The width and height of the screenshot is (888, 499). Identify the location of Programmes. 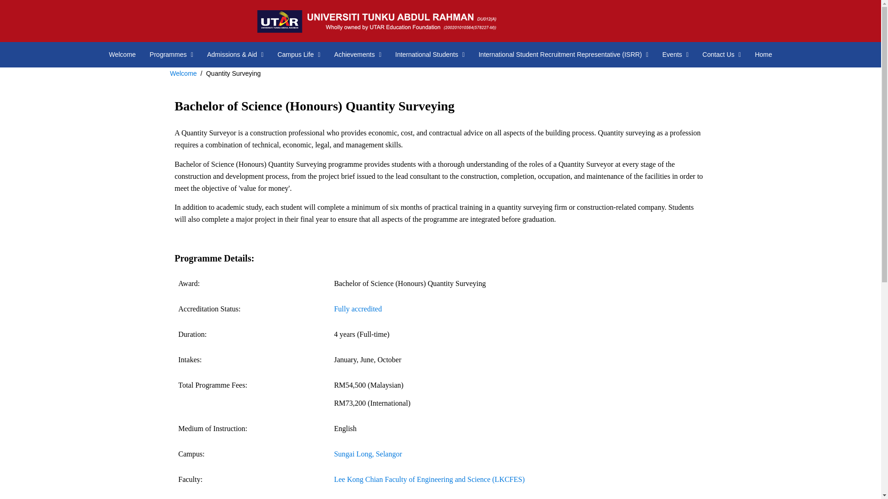
(172, 55).